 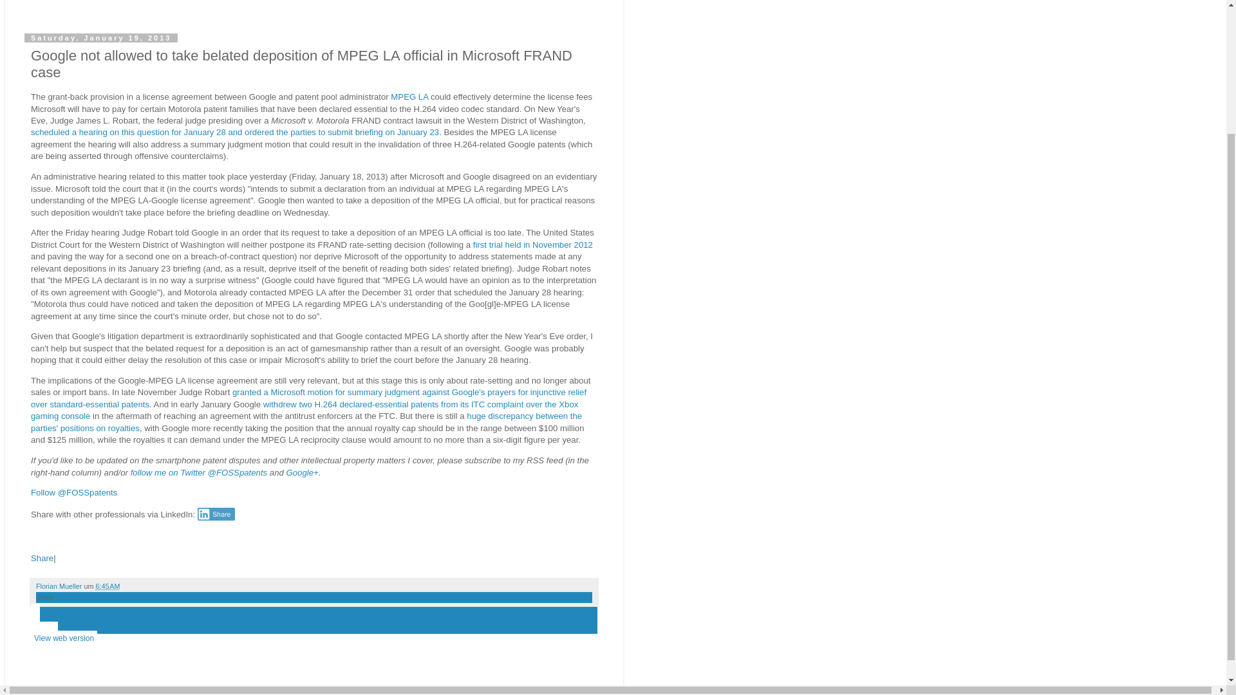 I want to click on Blogger, so click(x=334, y=689).